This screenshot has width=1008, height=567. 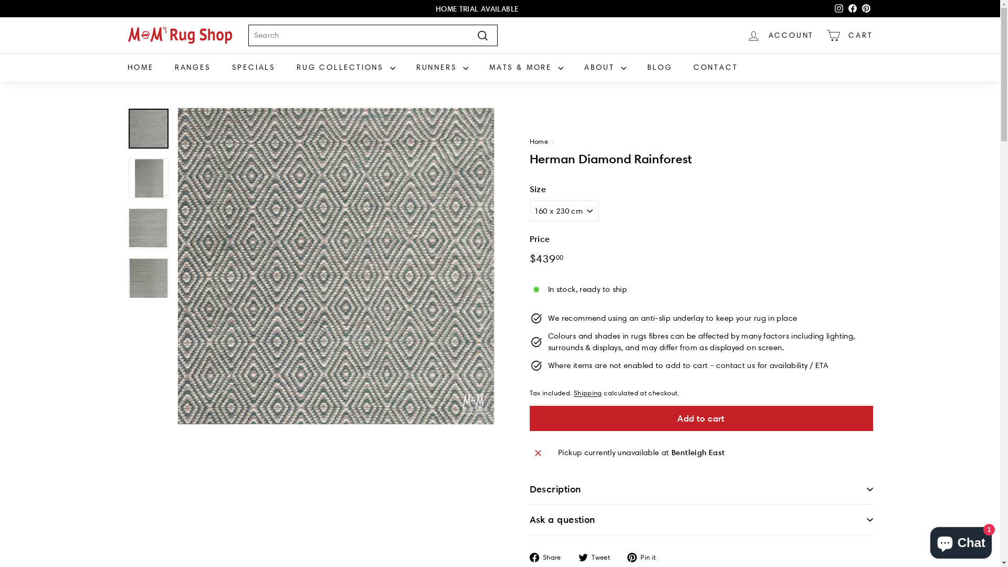 What do you see at coordinates (701, 520) in the screenshot?
I see `Ask a question` at bounding box center [701, 520].